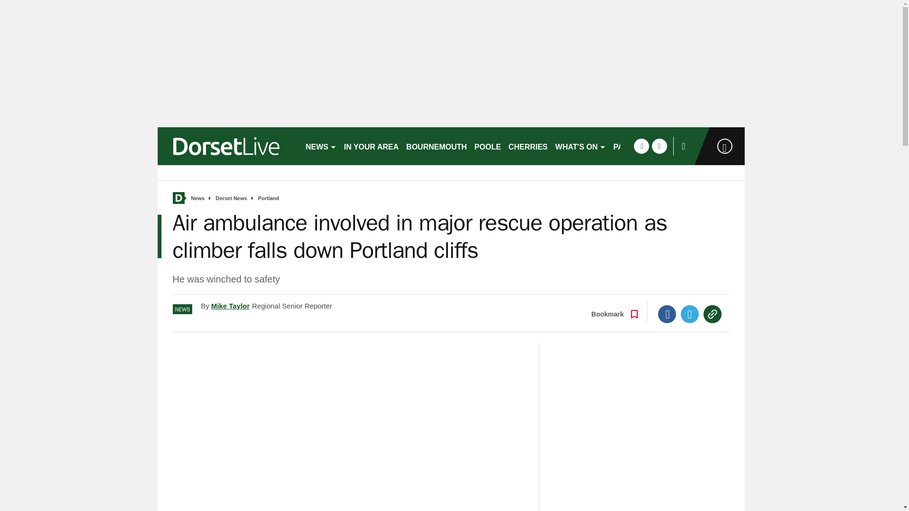 The image size is (909, 511). I want to click on IN YOUR AREA, so click(371, 146).